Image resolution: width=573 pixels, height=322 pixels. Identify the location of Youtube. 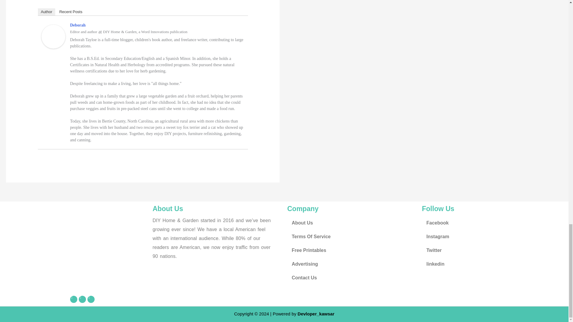
(91, 299).